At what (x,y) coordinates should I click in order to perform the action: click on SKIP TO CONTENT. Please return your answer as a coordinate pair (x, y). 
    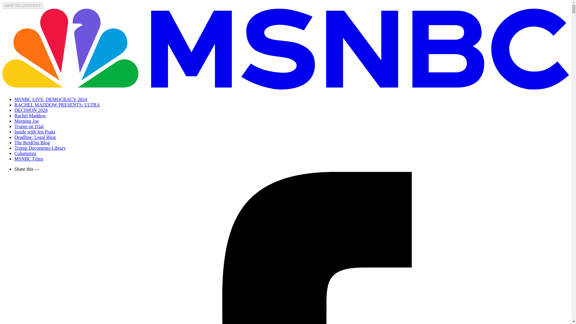
    Looking at the image, I should click on (23, 5).